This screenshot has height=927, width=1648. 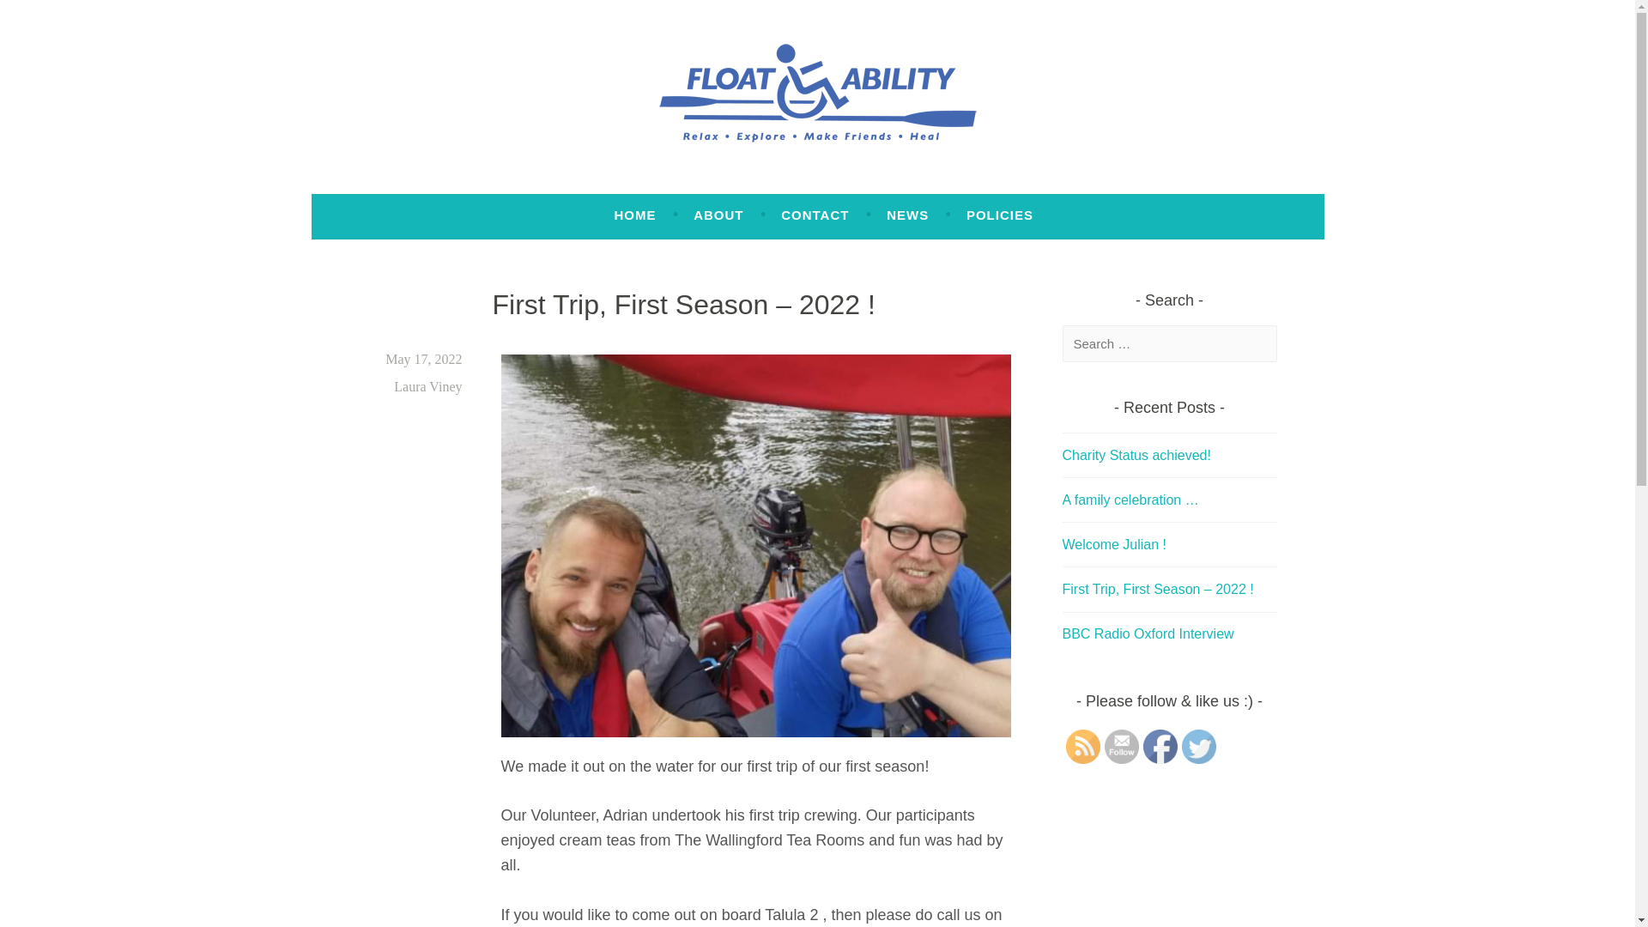 I want to click on NEWS, so click(x=907, y=215).